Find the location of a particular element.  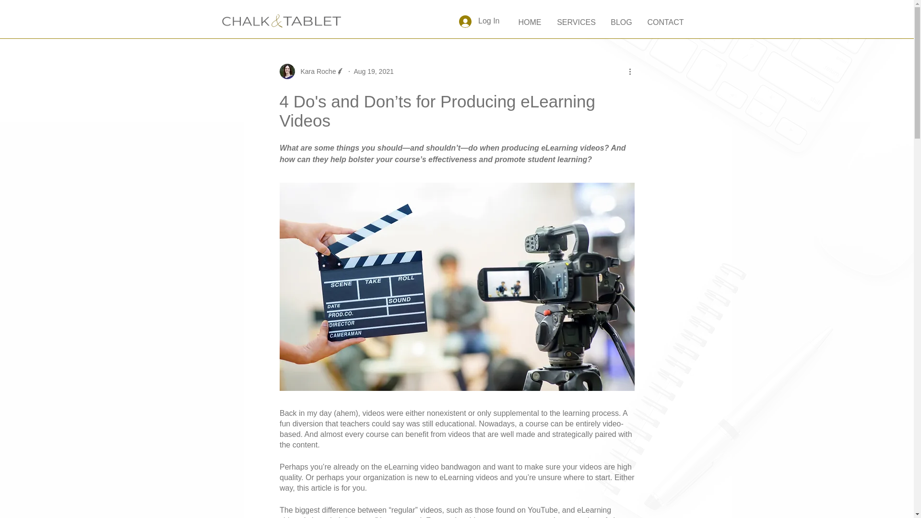

BLOG is located at coordinates (622, 25).